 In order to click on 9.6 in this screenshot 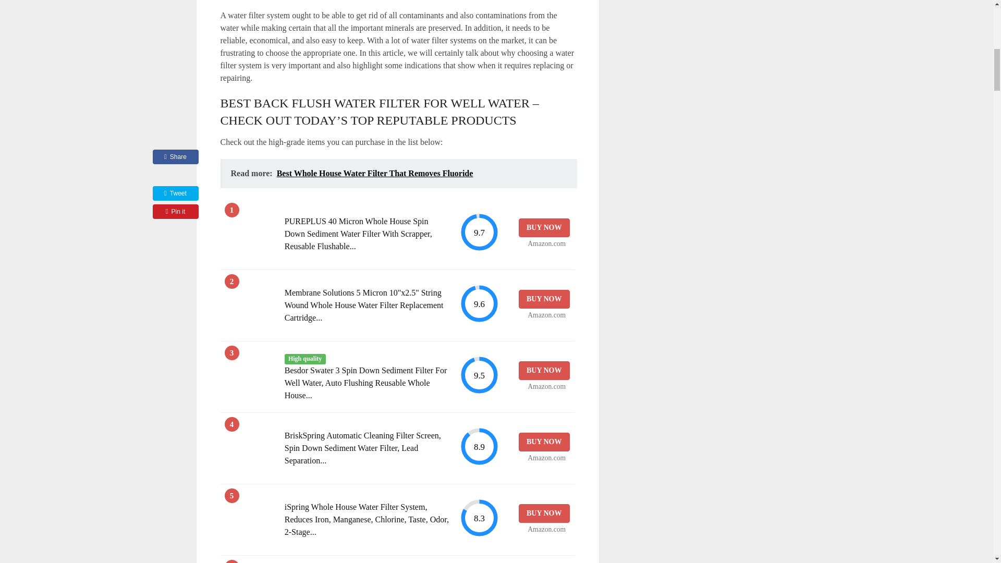, I will do `click(479, 303)`.